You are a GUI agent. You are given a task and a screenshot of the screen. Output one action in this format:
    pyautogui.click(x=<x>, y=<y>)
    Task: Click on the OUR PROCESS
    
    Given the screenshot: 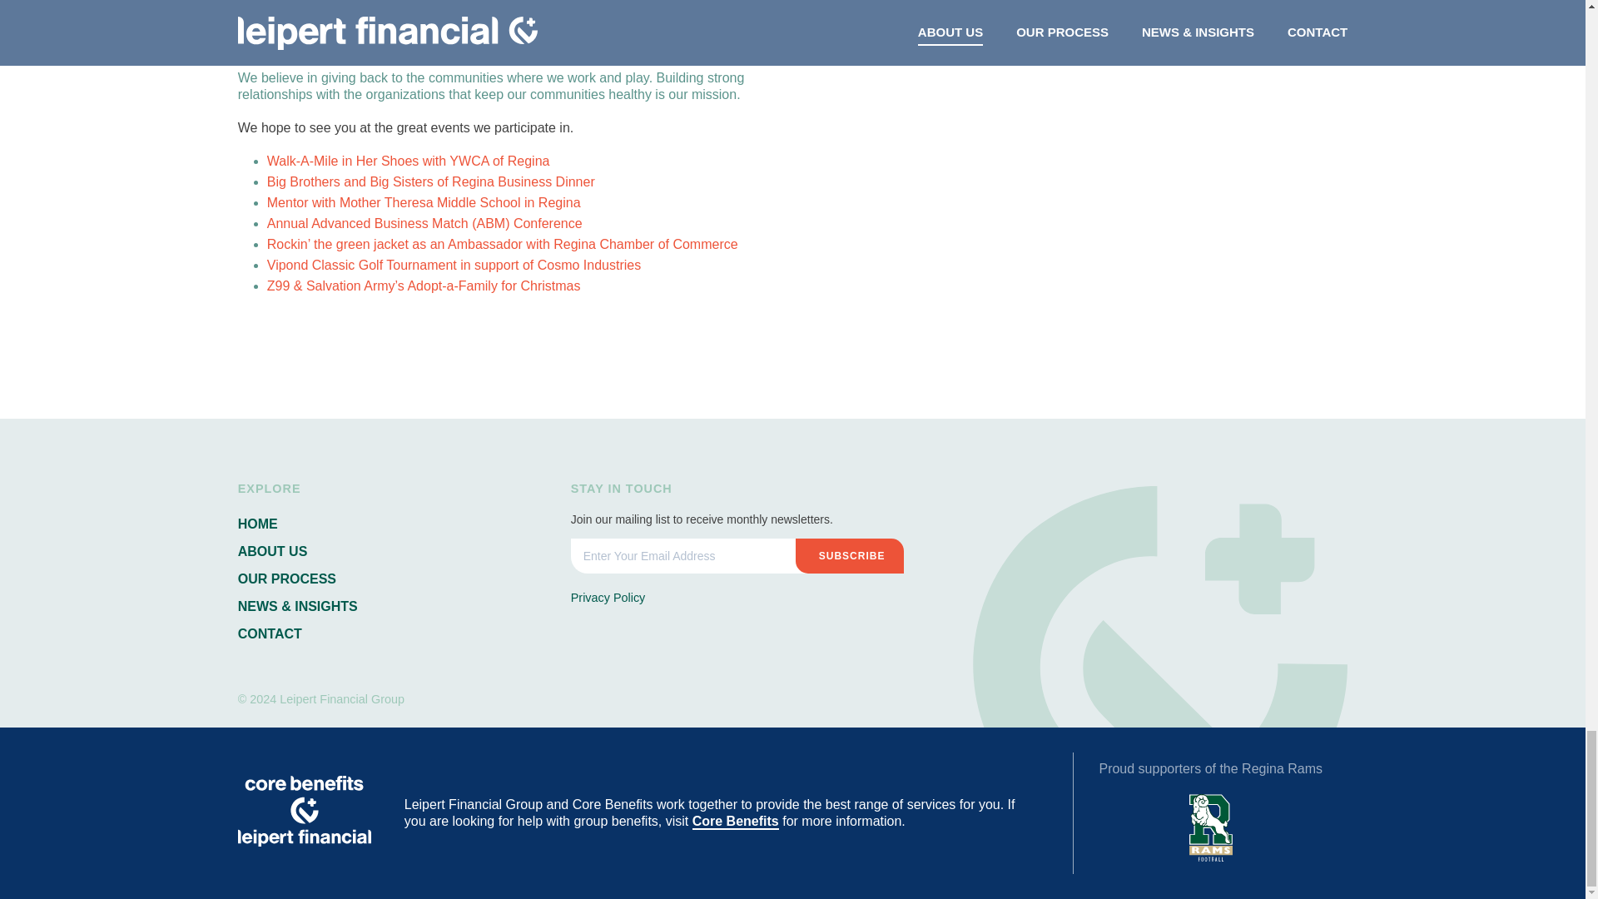 What is the action you would take?
    pyautogui.click(x=286, y=579)
    